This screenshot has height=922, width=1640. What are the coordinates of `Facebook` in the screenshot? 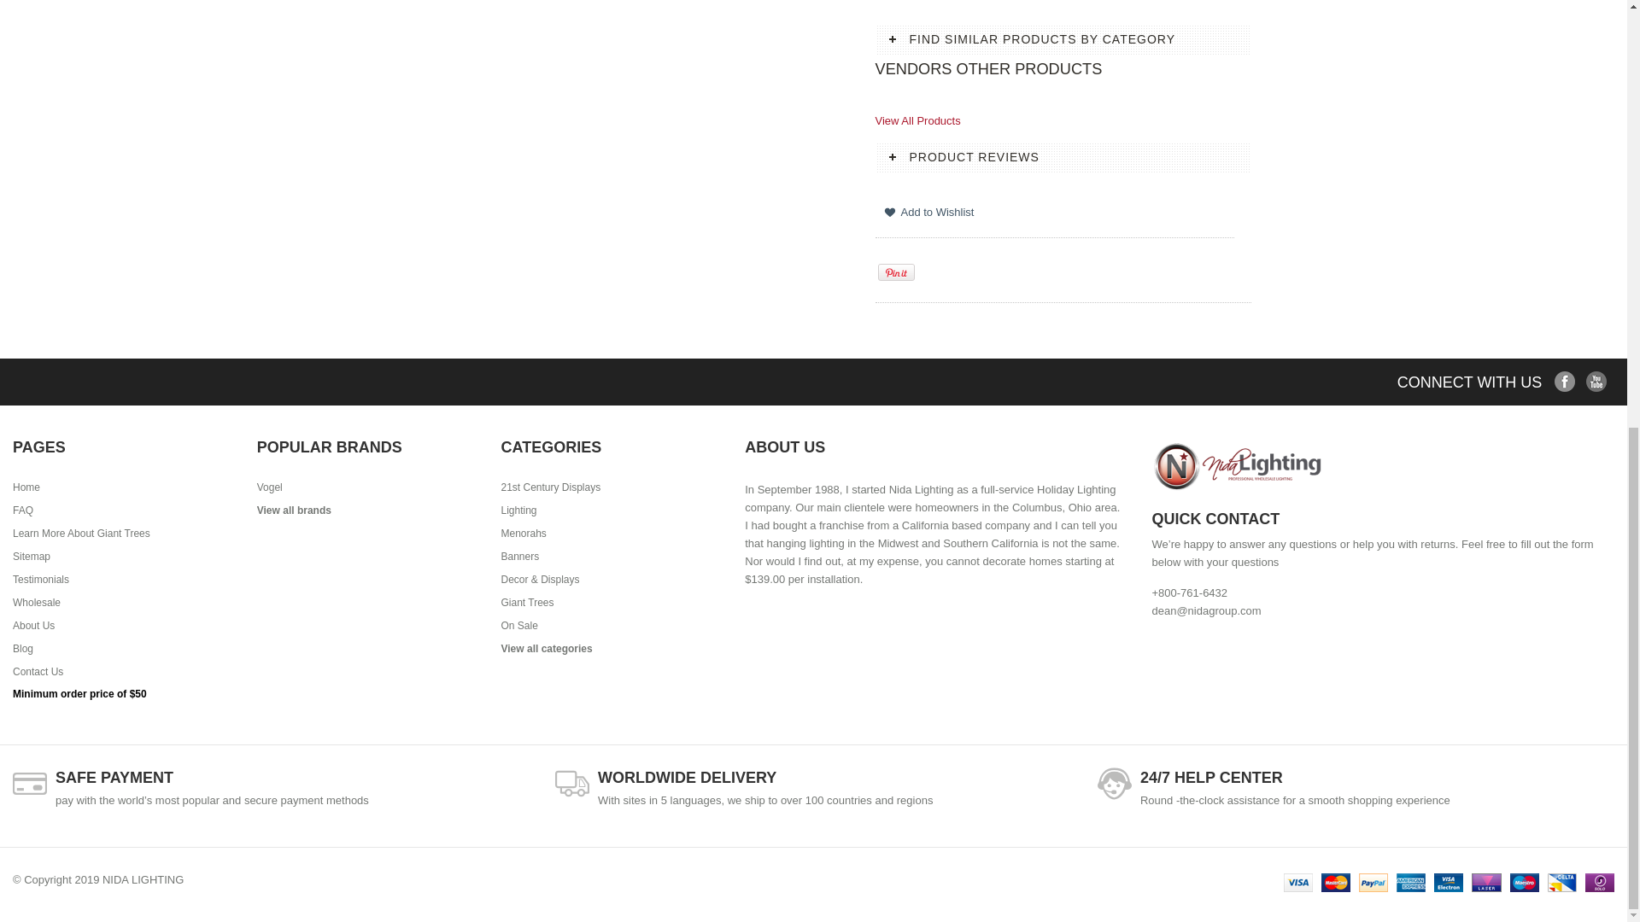 It's located at (1565, 382).